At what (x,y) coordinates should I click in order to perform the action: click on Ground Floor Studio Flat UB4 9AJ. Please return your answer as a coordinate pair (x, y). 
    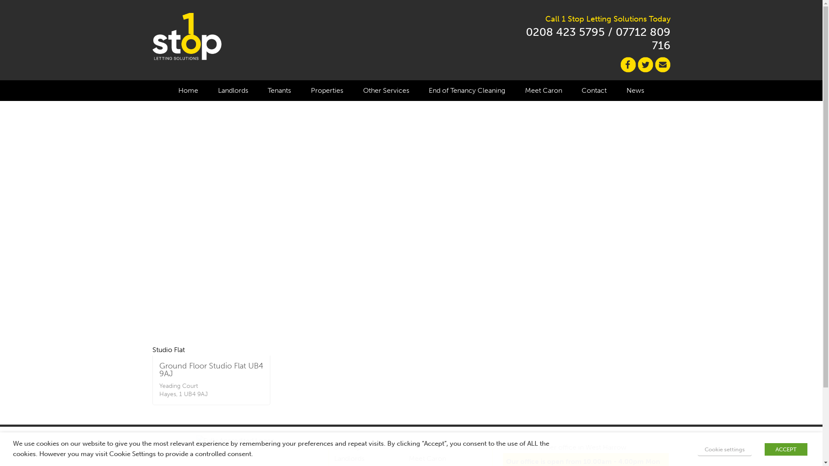
    Looking at the image, I should click on (211, 370).